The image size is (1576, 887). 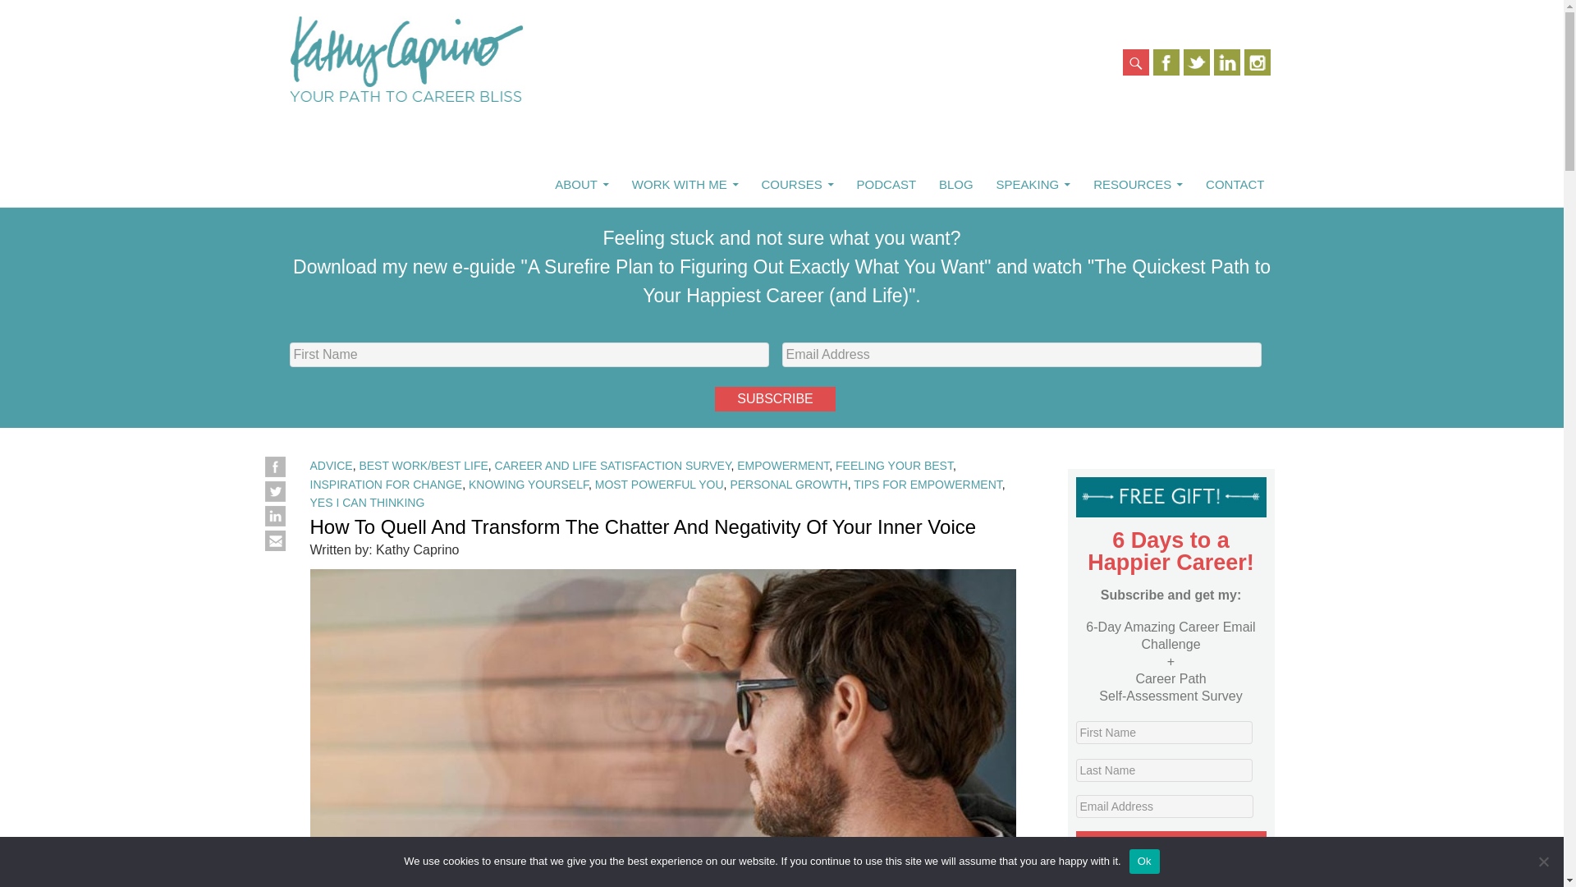 I want to click on Yes! Give Me This Valuable Gift, so click(x=274, y=542).